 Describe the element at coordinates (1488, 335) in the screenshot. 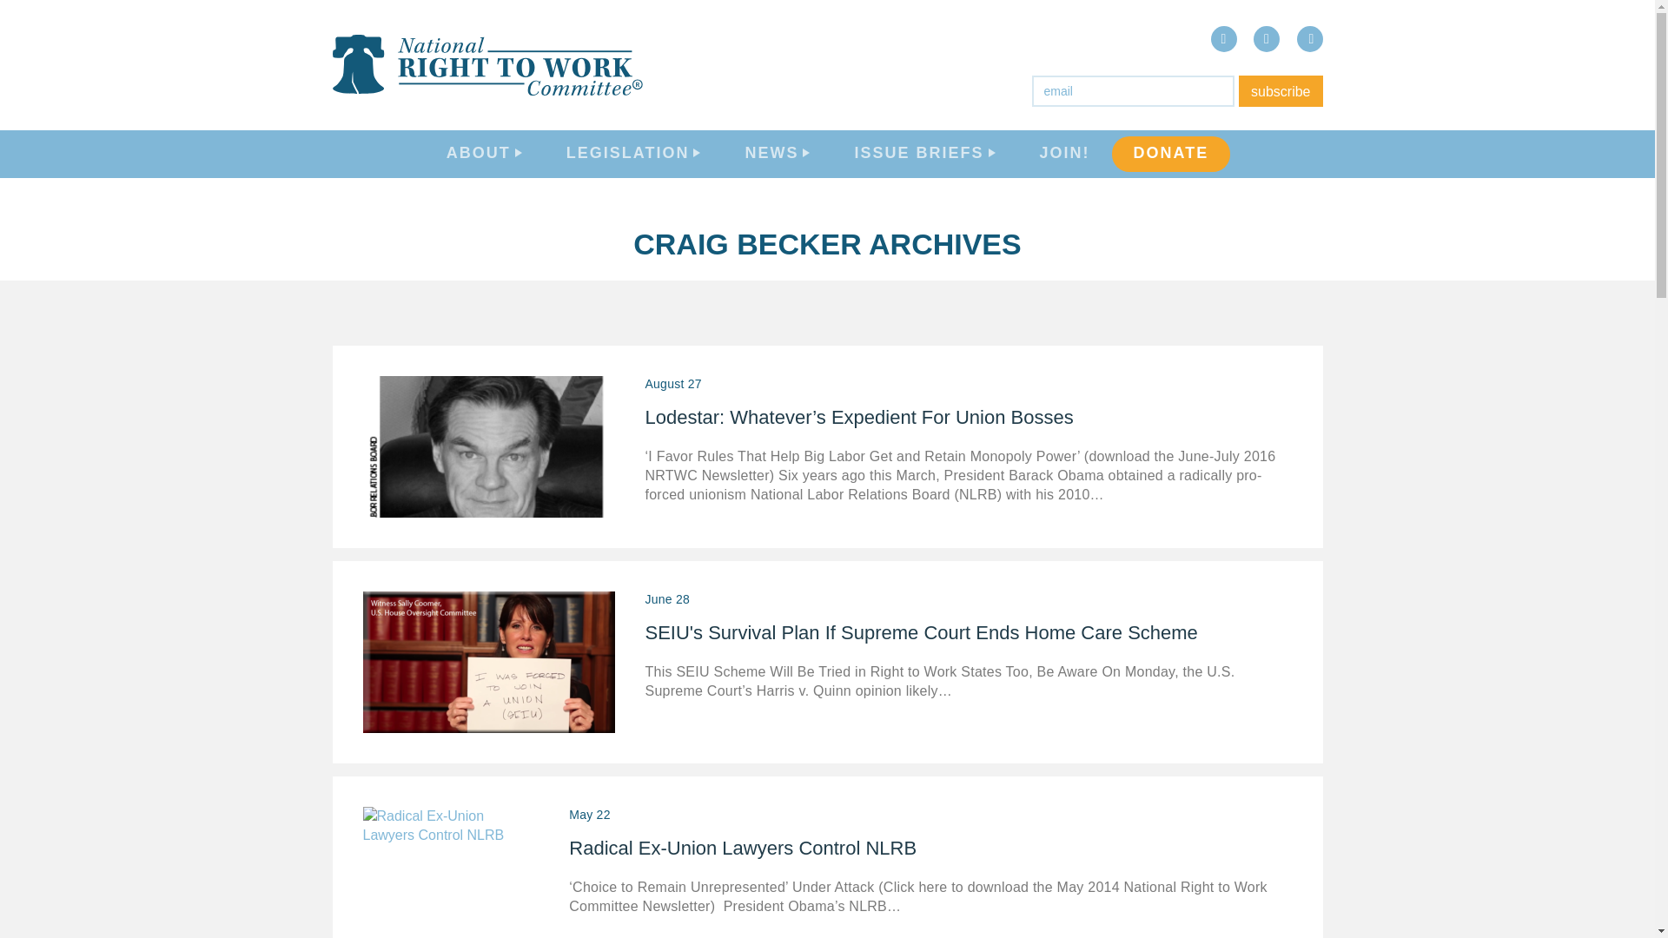

I see `CONTACT US` at that location.